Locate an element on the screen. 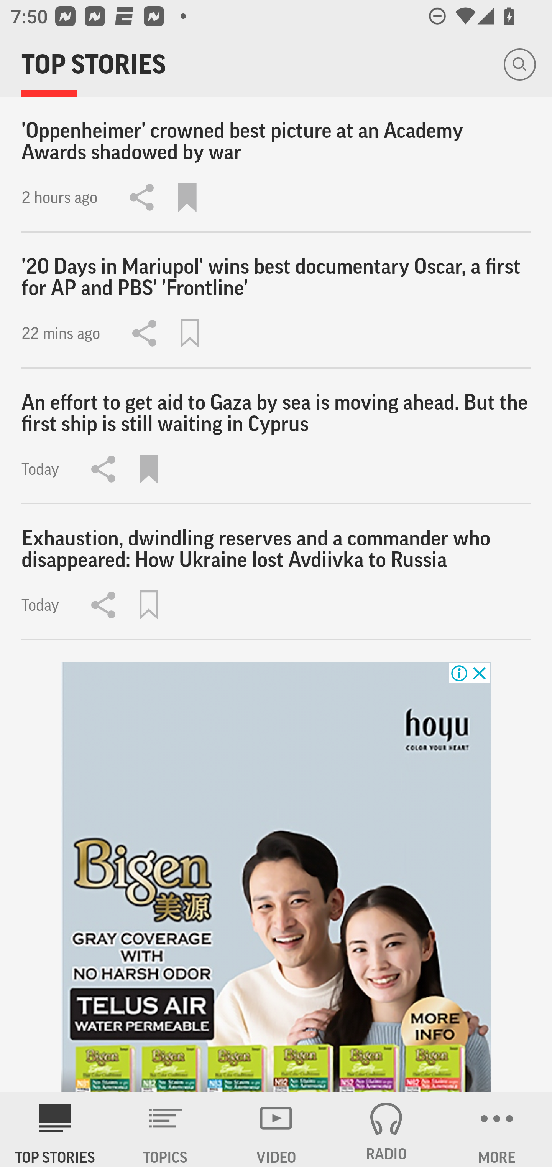  TOPICS is located at coordinates (166, 1129).